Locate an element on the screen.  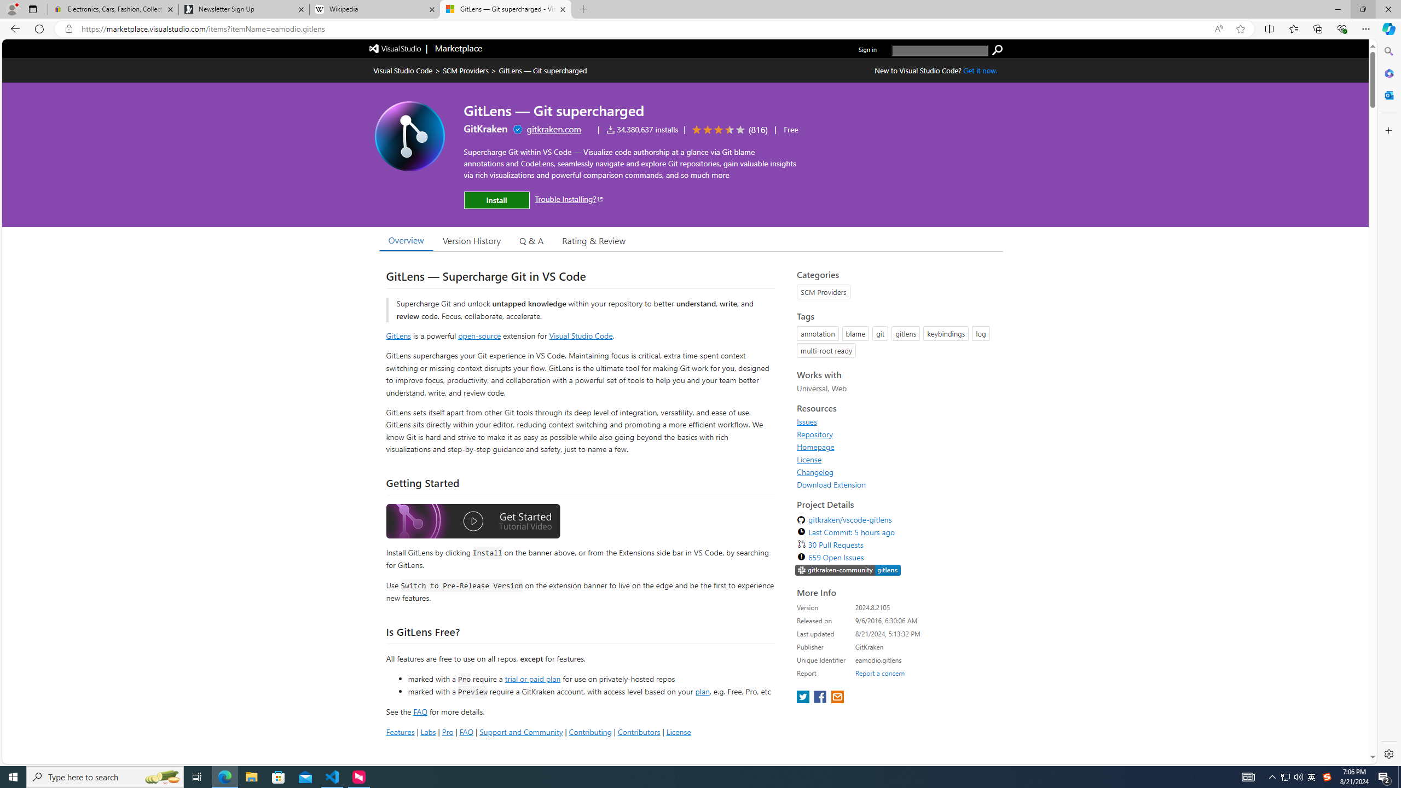
License is located at coordinates (809, 459).